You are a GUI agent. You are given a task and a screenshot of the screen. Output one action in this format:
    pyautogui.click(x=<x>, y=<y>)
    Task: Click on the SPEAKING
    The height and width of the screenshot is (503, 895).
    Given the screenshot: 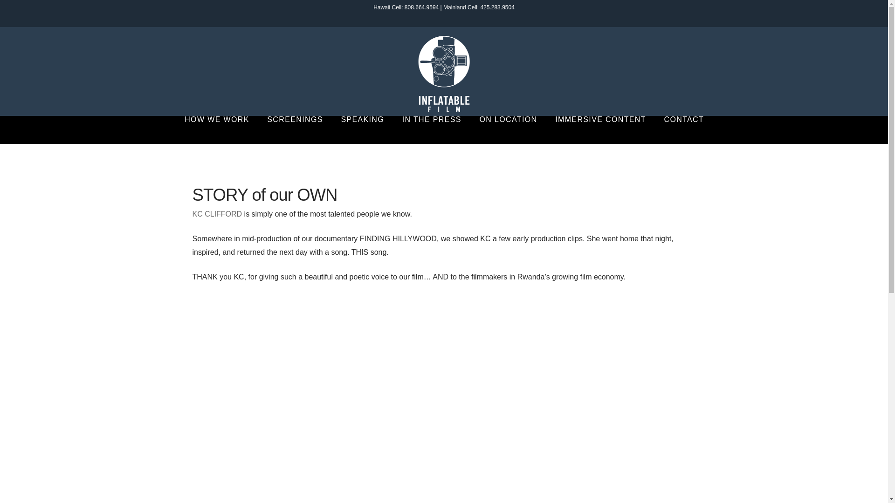 What is the action you would take?
    pyautogui.click(x=362, y=129)
    